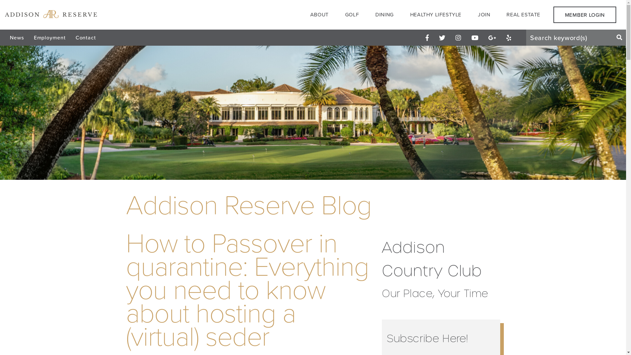 Image resolution: width=631 pixels, height=355 pixels. I want to click on Google Plus, opens in new window, so click(492, 37).